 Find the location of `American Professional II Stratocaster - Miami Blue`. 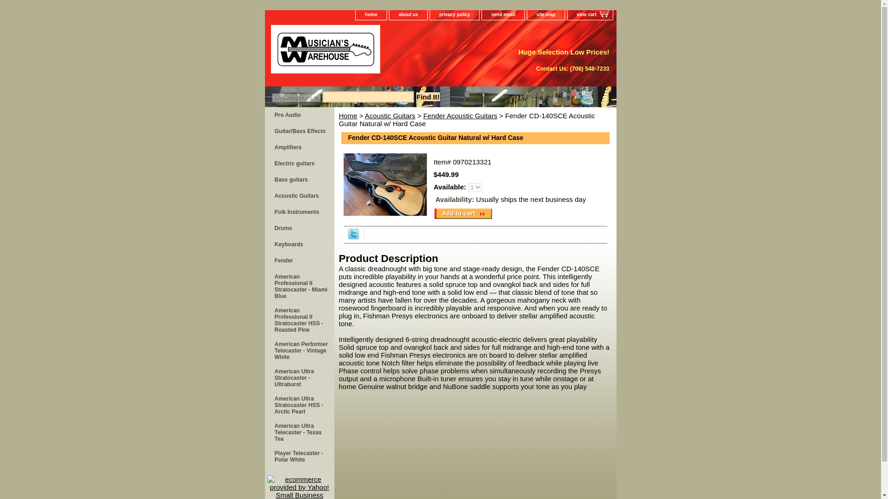

American Professional II Stratocaster - Miami Blue is located at coordinates (299, 286).